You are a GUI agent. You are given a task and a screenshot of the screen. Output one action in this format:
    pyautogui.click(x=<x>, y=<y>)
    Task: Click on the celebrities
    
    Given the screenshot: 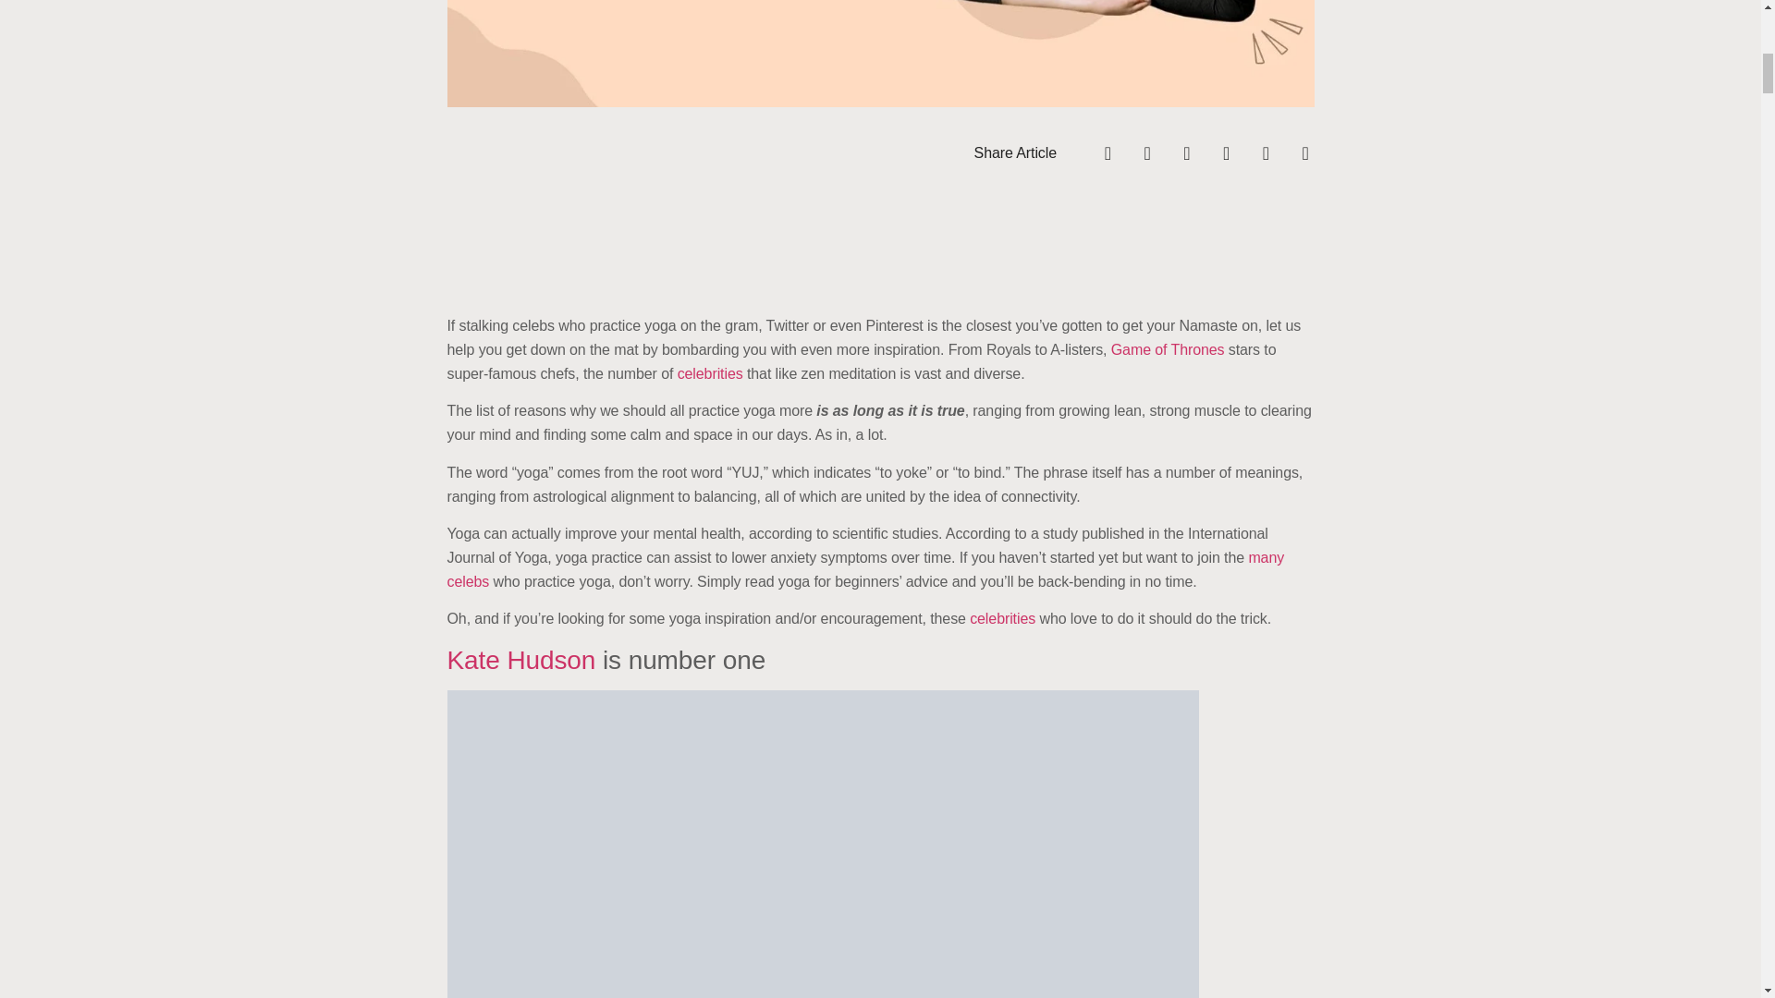 What is the action you would take?
    pyautogui.click(x=710, y=373)
    